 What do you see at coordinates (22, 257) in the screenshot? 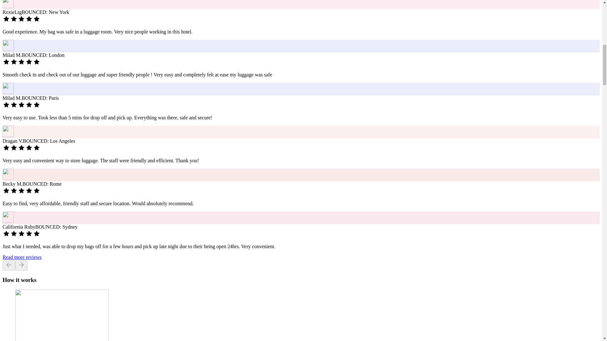
I see `Read more reviews` at bounding box center [22, 257].